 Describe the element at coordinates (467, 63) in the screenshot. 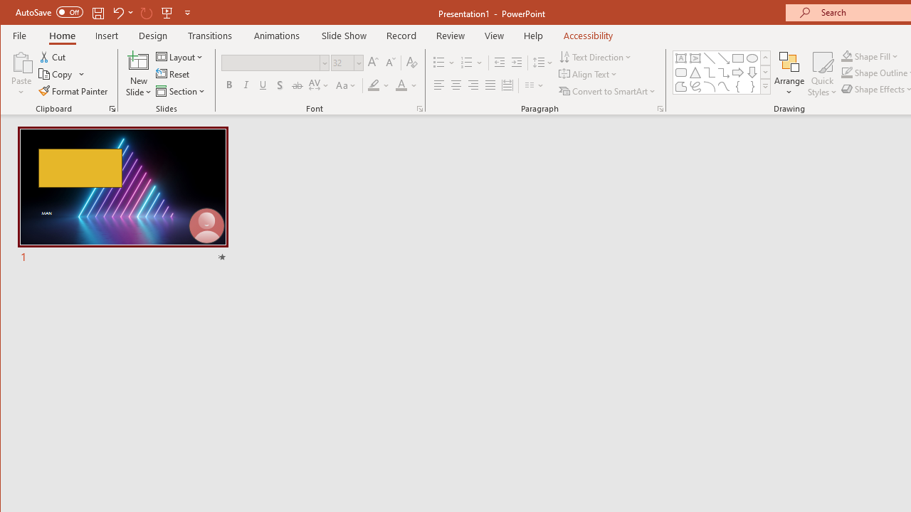

I see `Numbering` at that location.